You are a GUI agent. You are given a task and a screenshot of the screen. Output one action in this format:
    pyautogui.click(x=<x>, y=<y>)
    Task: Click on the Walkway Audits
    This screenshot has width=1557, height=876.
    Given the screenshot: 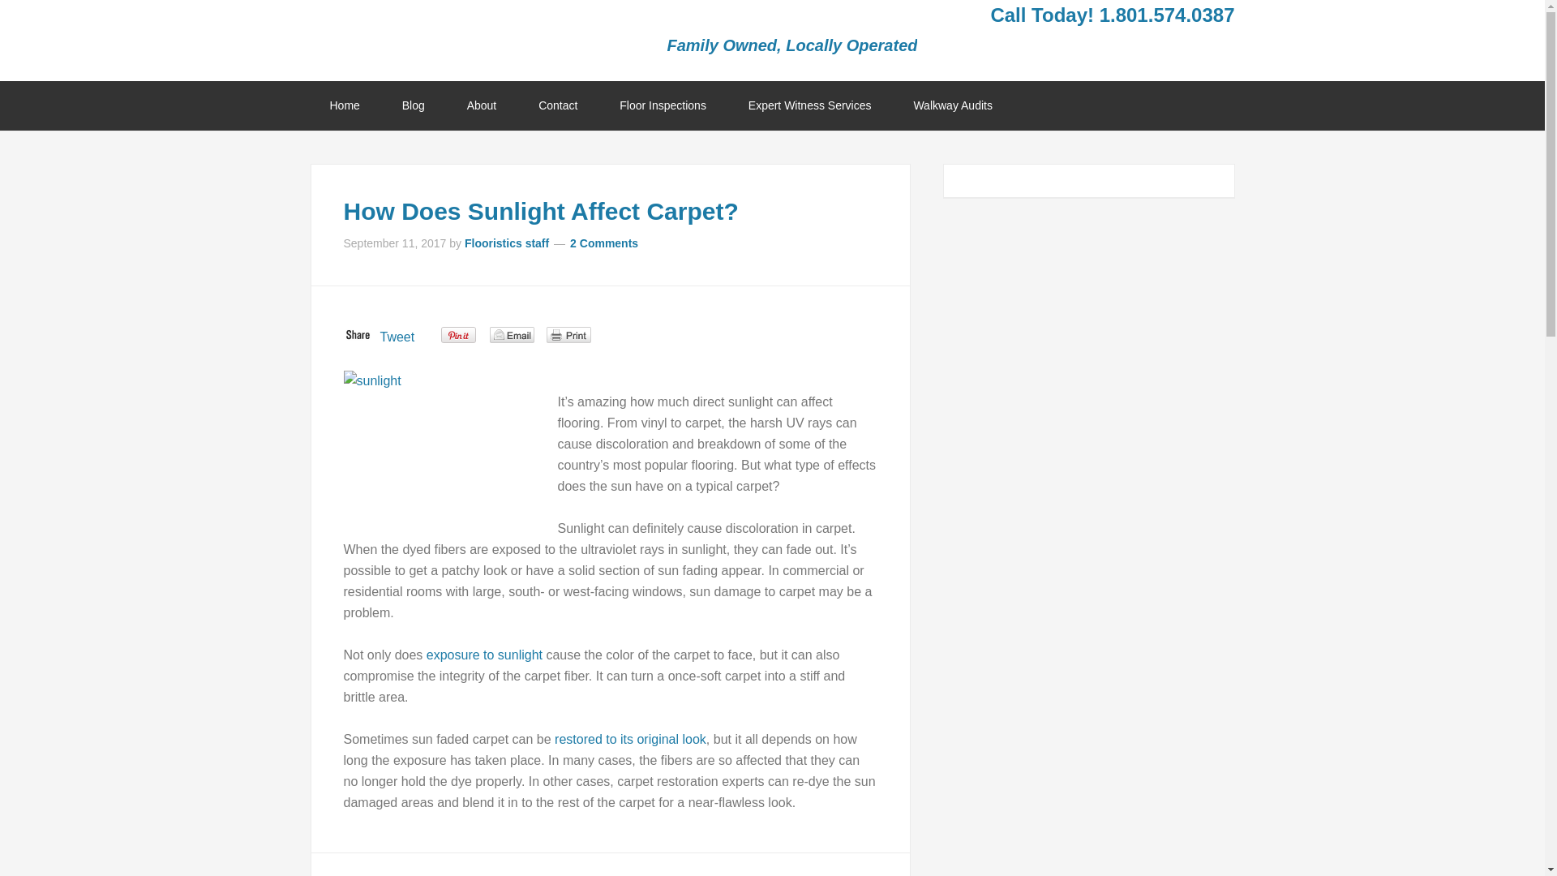 What is the action you would take?
    pyautogui.click(x=953, y=105)
    